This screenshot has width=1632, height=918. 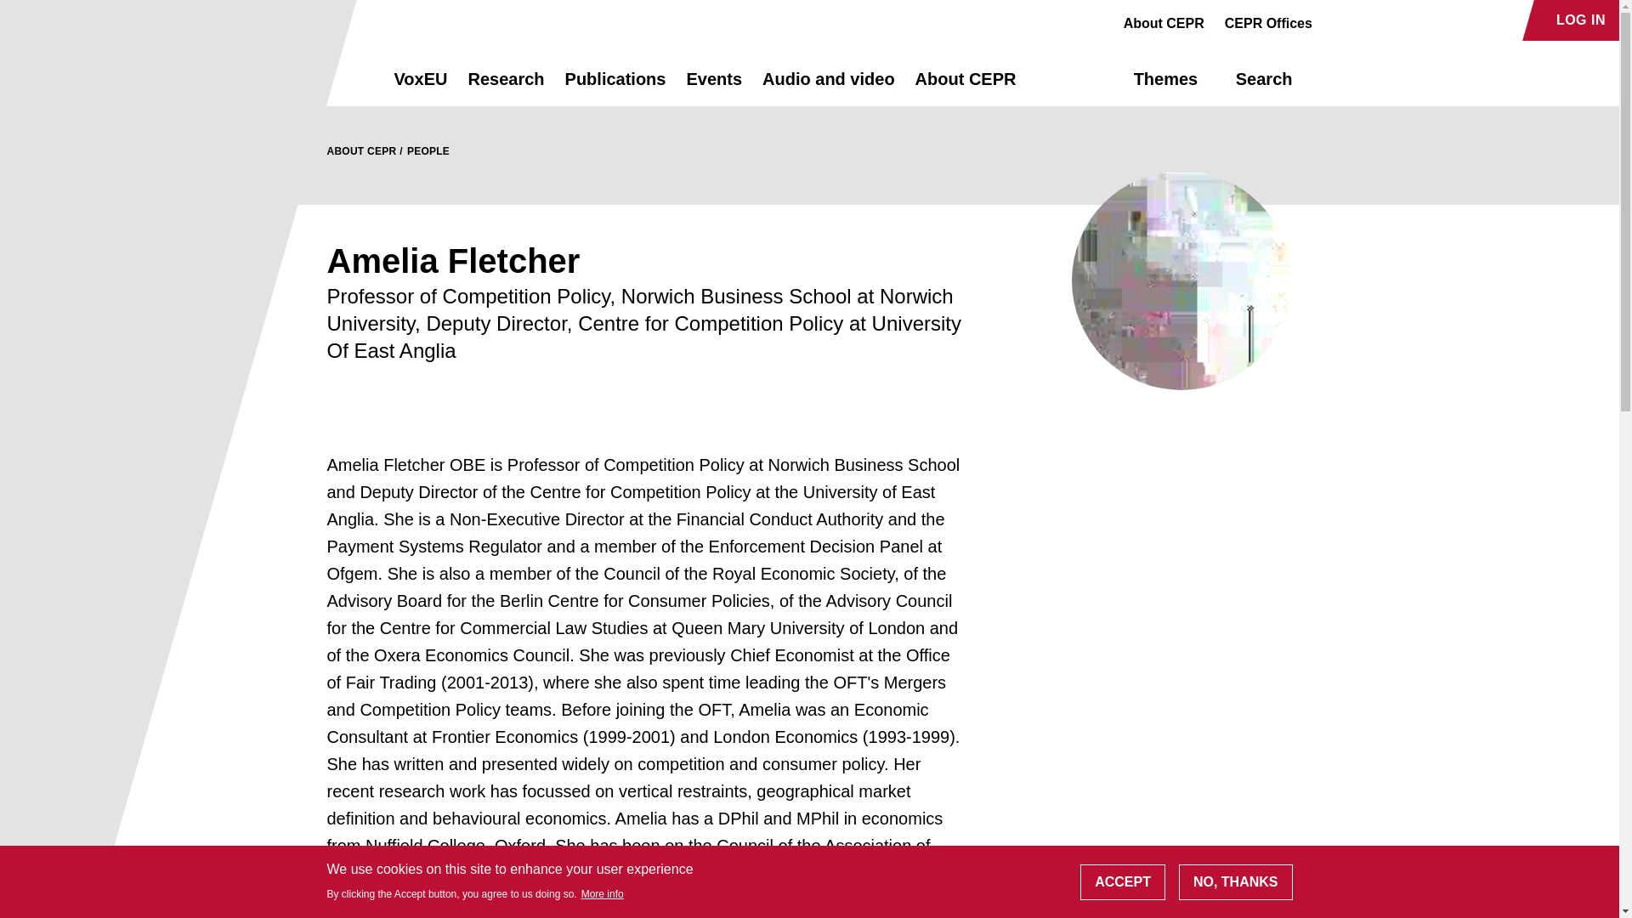 I want to click on Go to Facebook profile, so click(x=1334, y=20).